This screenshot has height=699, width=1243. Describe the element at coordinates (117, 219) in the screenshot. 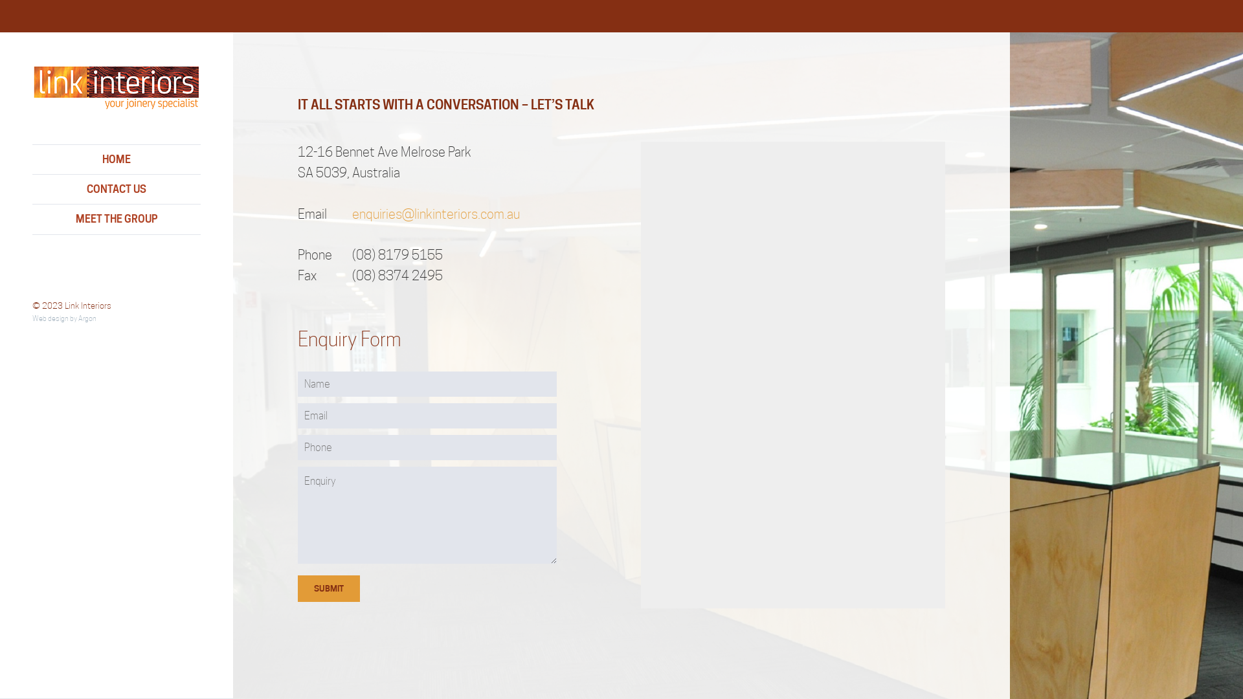

I see `MEET THE GROUP` at that location.